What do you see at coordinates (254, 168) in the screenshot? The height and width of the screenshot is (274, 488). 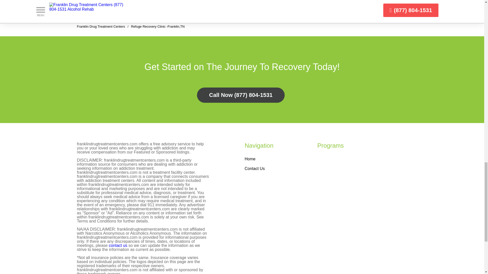 I see `Contact Us` at bounding box center [254, 168].